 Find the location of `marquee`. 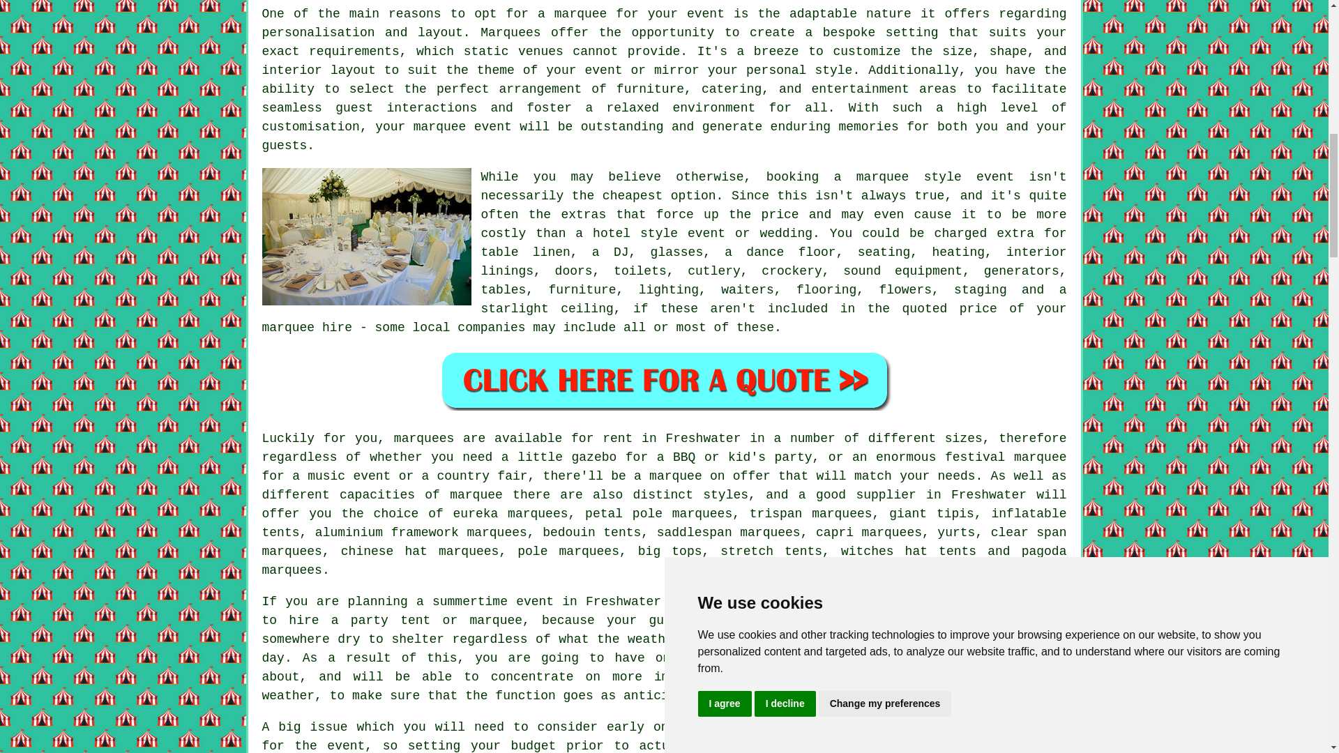

marquee is located at coordinates (846, 746).